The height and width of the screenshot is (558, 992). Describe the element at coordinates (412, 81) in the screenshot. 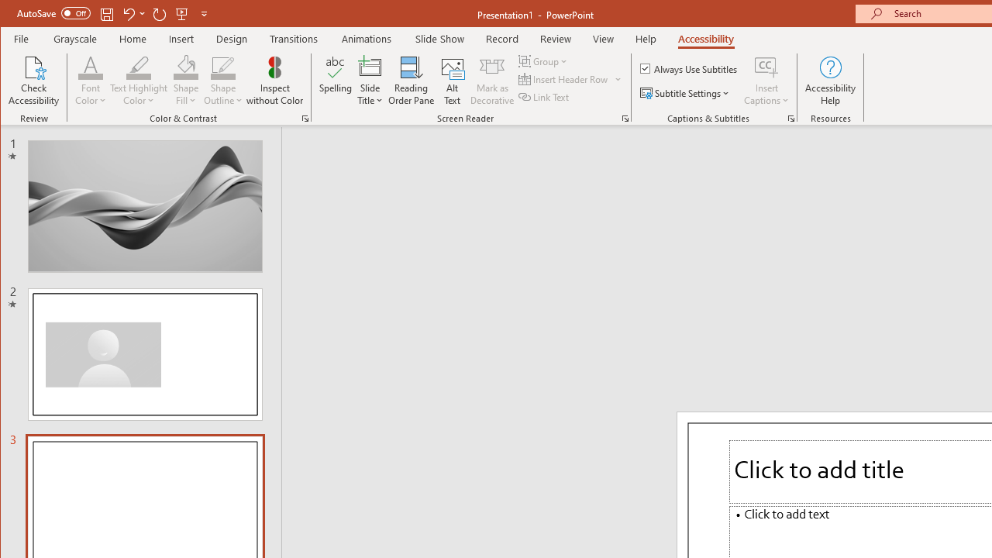

I see `Reading Order Pane` at that location.